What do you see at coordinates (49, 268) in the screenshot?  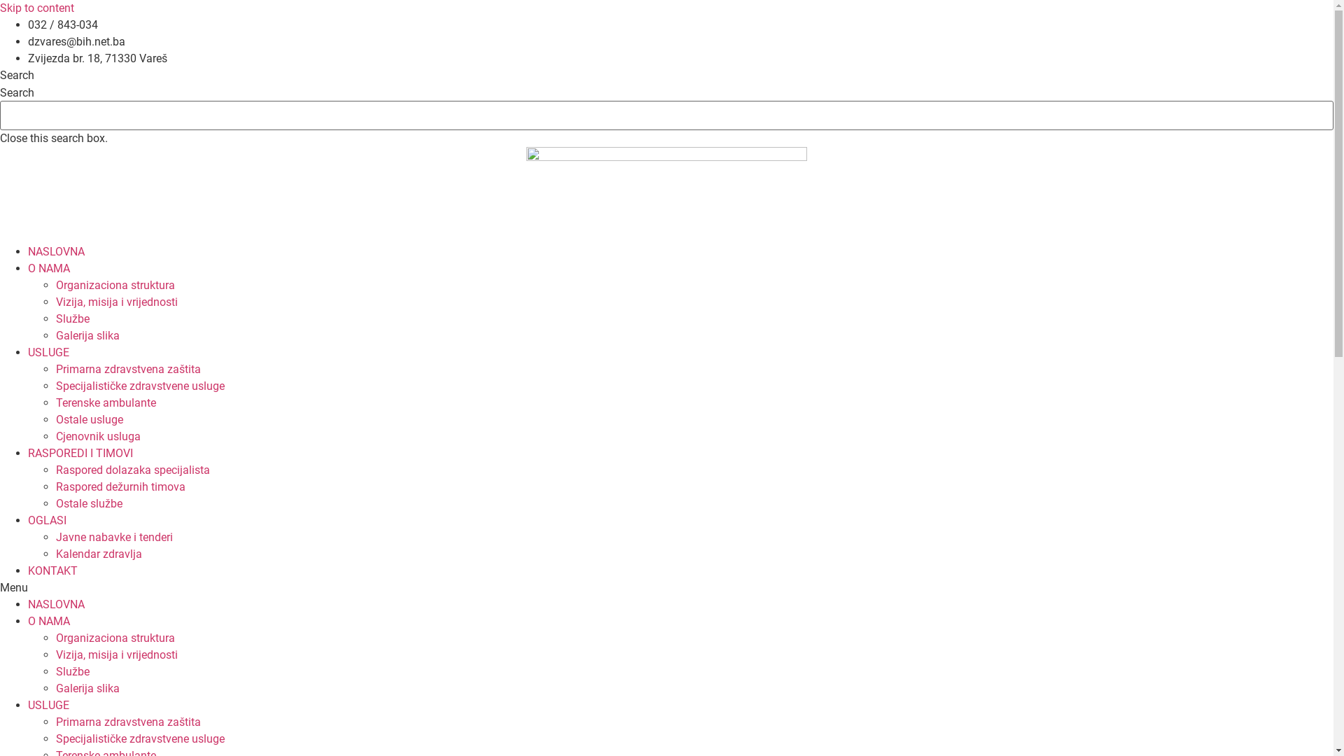 I see `O NAMA` at bounding box center [49, 268].